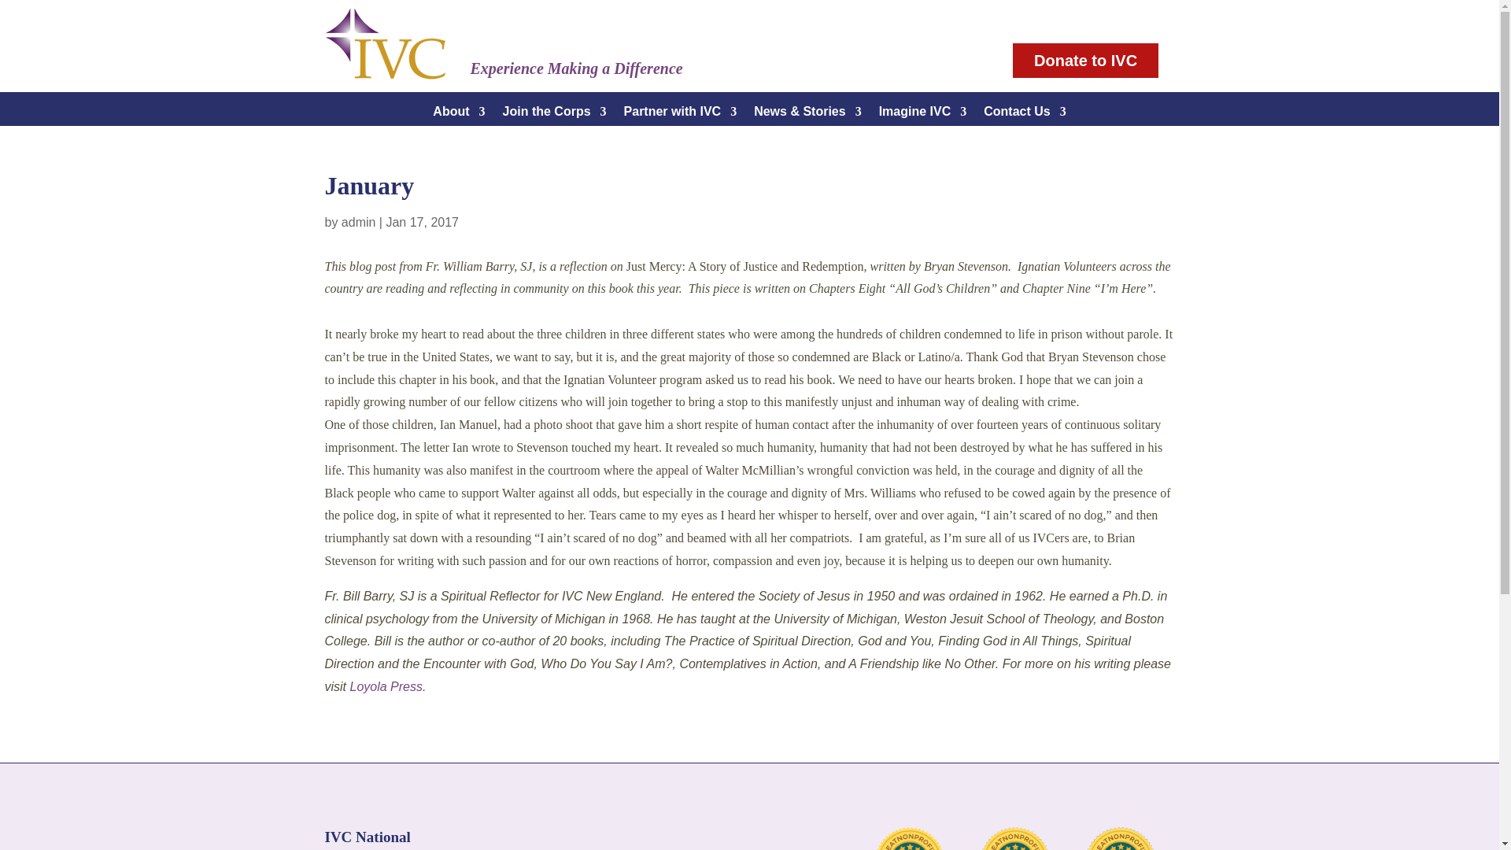 Image resolution: width=1511 pixels, height=850 pixels. What do you see at coordinates (910, 838) in the screenshot?
I see `2021-top-rated-awards-badge-embed` at bounding box center [910, 838].